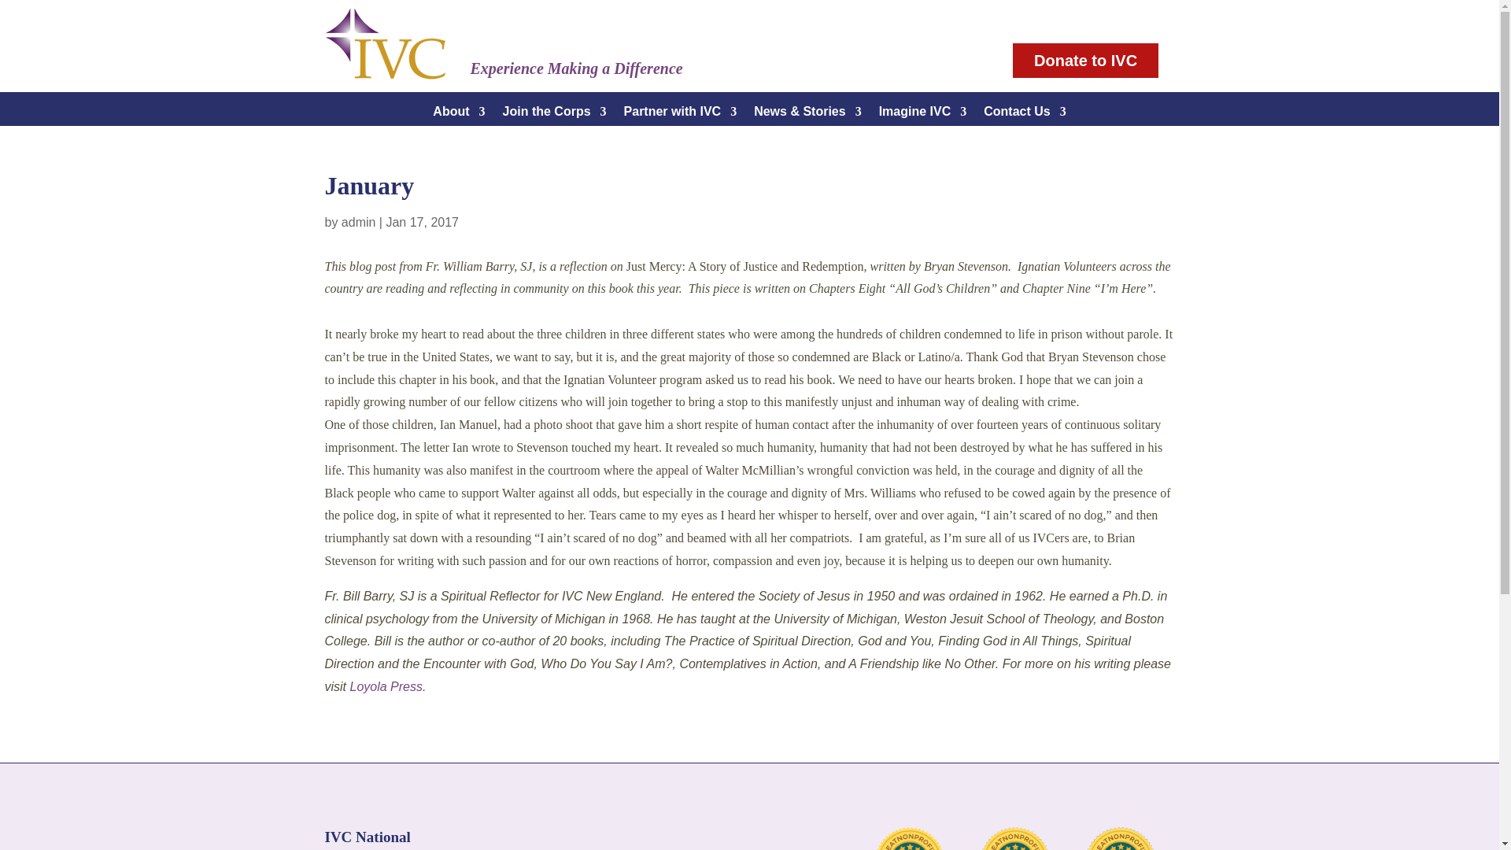 Image resolution: width=1511 pixels, height=850 pixels. What do you see at coordinates (910, 838) in the screenshot?
I see `2021-top-rated-awards-badge-embed` at bounding box center [910, 838].